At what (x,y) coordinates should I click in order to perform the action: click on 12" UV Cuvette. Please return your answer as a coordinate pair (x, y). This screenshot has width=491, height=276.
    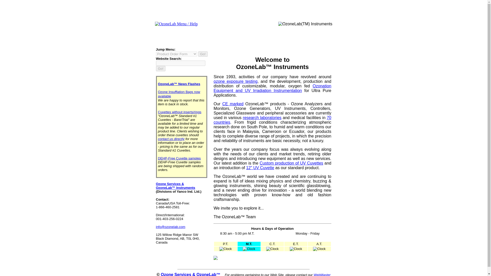
    Looking at the image, I should click on (260, 168).